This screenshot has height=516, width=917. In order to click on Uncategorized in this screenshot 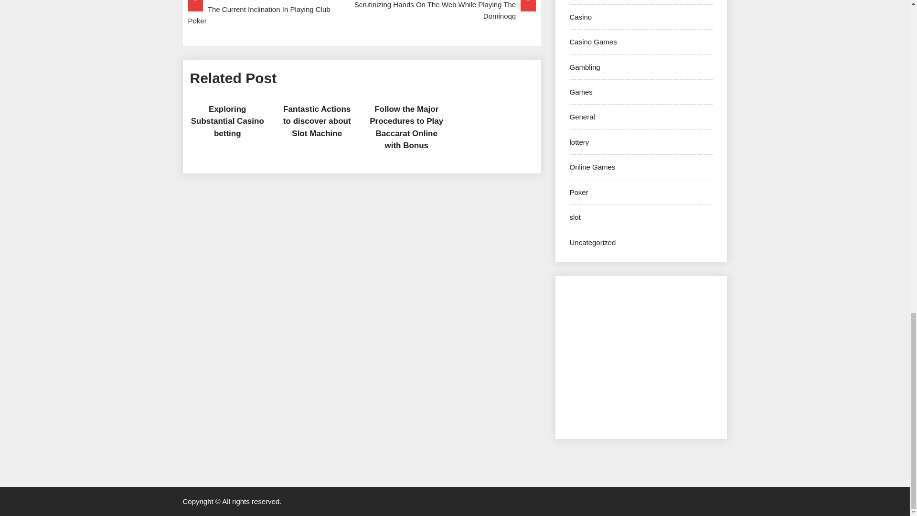, I will do `click(592, 242)`.